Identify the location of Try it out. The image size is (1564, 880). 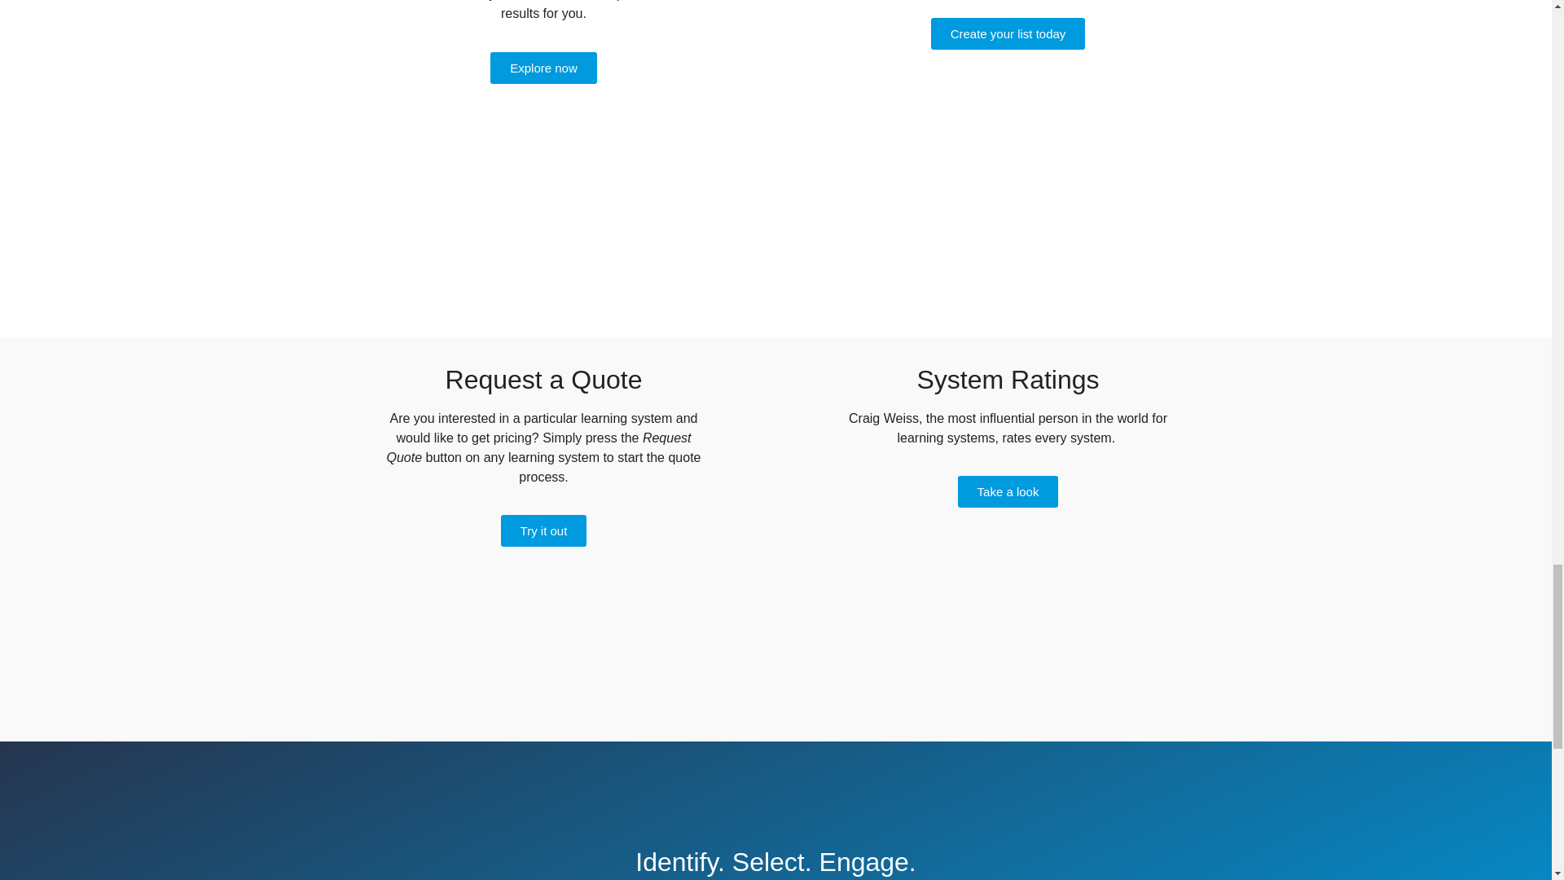
(544, 530).